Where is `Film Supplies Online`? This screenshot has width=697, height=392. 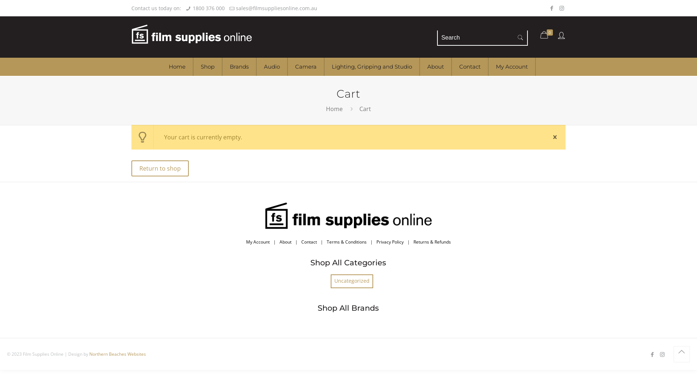
Film Supplies Online is located at coordinates (192, 37).